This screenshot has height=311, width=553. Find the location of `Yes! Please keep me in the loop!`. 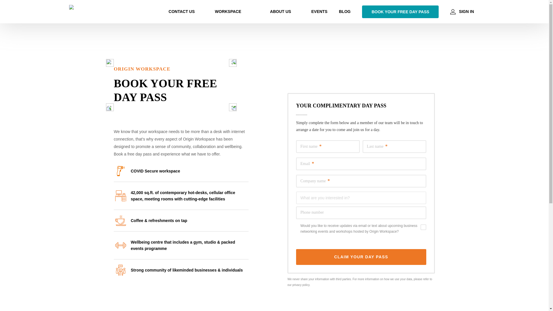

Yes! Please keep me in the loop! is located at coordinates (423, 227).